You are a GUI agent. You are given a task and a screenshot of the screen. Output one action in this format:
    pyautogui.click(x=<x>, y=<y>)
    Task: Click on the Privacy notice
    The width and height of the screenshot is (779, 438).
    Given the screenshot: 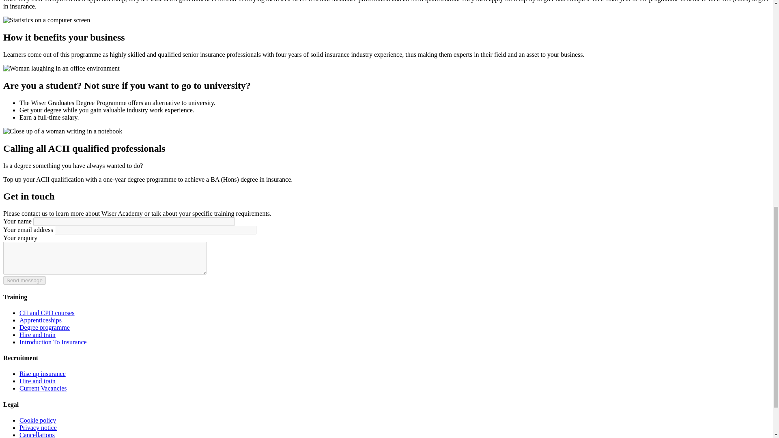 What is the action you would take?
    pyautogui.click(x=38, y=427)
    